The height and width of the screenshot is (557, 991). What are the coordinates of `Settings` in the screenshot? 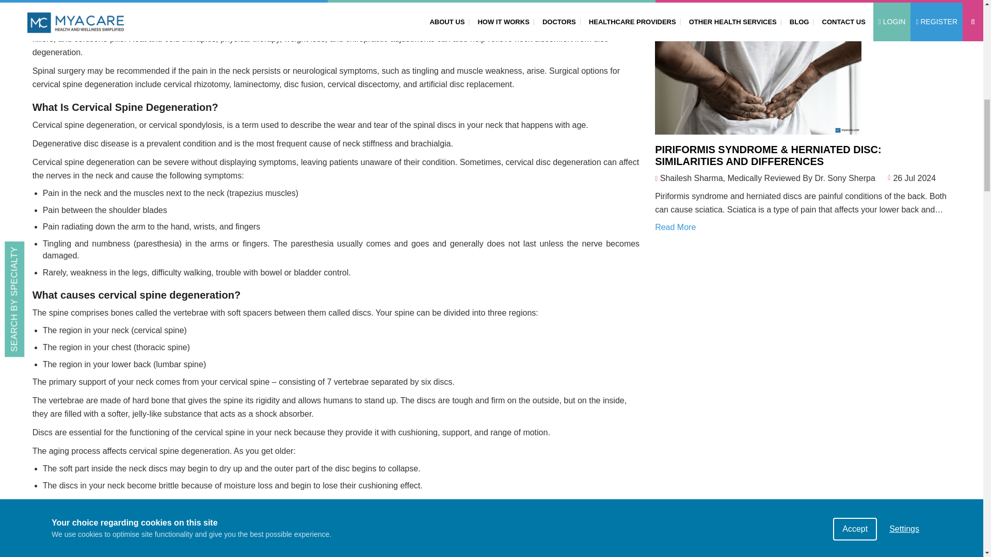 It's located at (904, 8).